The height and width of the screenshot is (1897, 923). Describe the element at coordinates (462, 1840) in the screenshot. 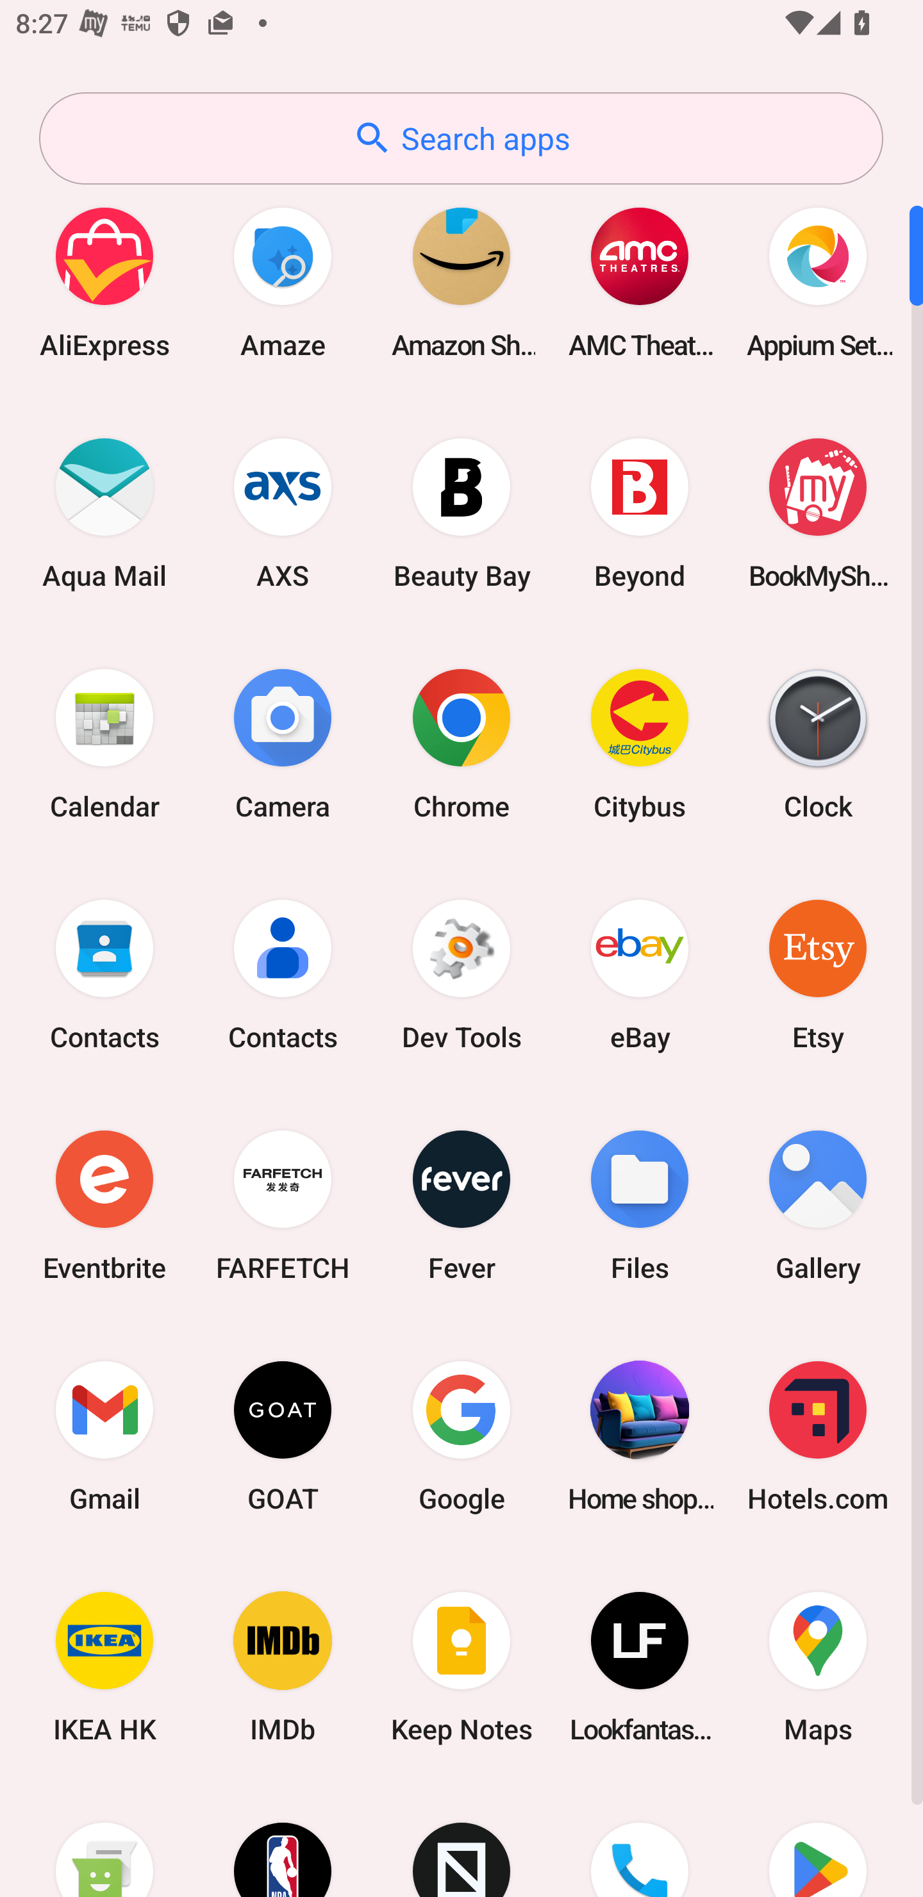

I see `Novelship` at that location.